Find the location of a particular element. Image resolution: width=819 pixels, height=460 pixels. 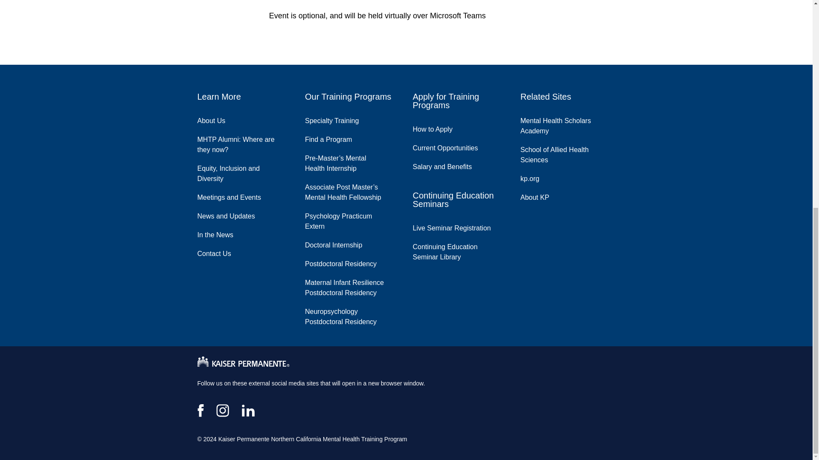

About Us is located at coordinates (218, 119).